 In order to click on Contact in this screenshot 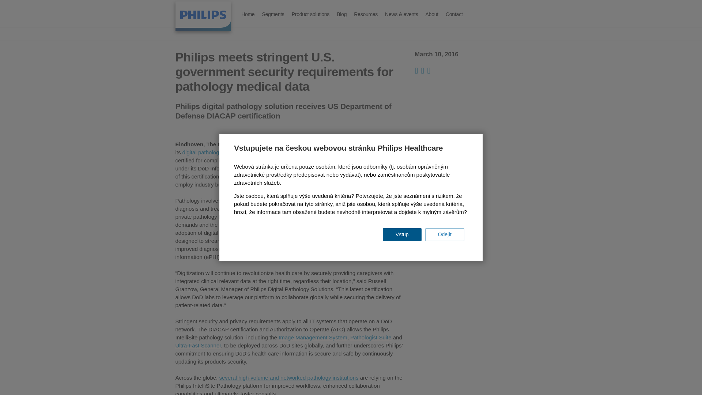, I will do `click(454, 14)`.